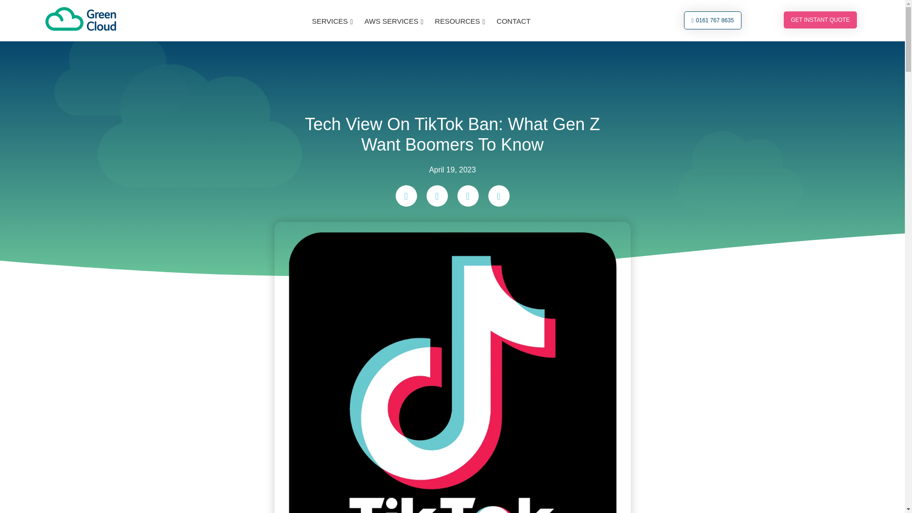 This screenshot has width=912, height=513. I want to click on RESOURCES, so click(460, 21).